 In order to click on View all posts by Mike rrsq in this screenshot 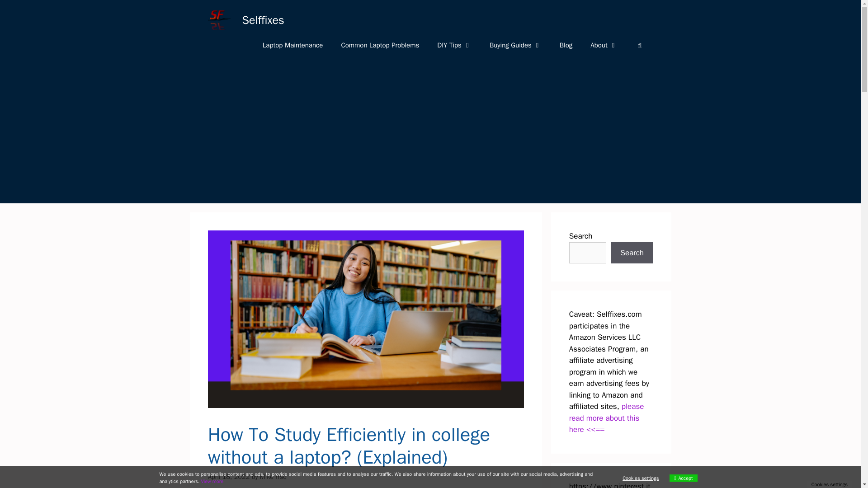, I will do `click(273, 476)`.